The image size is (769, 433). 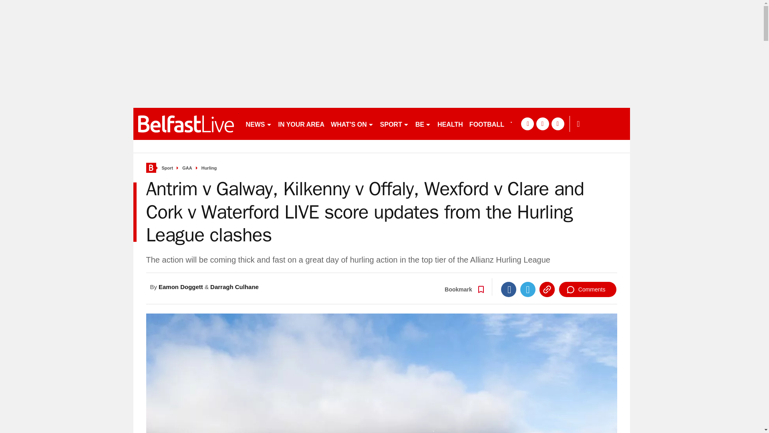 I want to click on IN YOUR AREA, so click(x=301, y=123).